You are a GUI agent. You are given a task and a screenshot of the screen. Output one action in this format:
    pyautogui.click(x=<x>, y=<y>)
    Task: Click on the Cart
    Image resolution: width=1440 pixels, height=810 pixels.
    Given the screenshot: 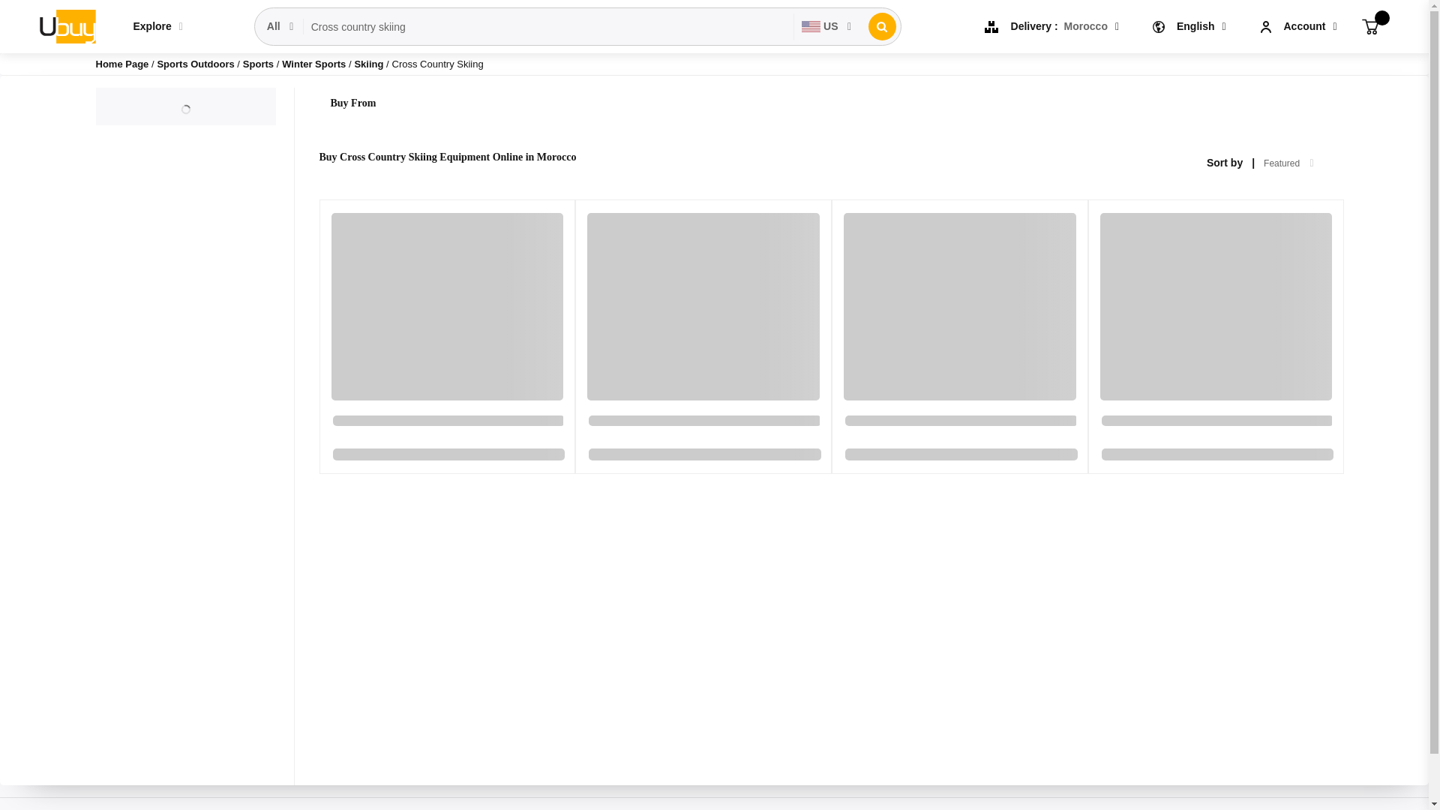 What is the action you would take?
    pyautogui.click(x=1369, y=25)
    